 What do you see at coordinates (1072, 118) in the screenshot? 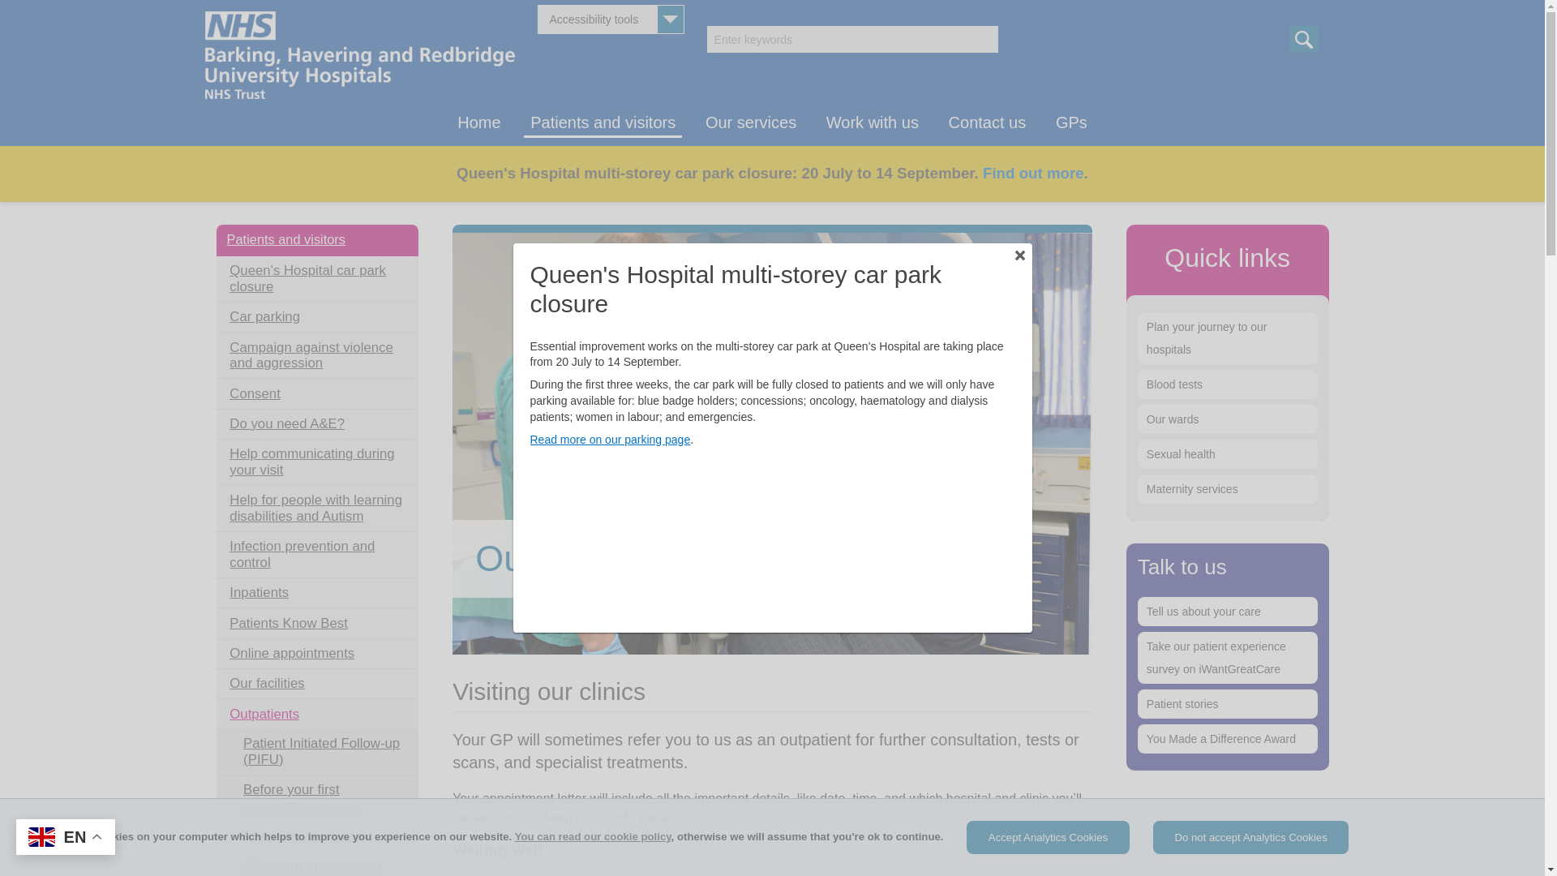
I see `GPs` at bounding box center [1072, 118].